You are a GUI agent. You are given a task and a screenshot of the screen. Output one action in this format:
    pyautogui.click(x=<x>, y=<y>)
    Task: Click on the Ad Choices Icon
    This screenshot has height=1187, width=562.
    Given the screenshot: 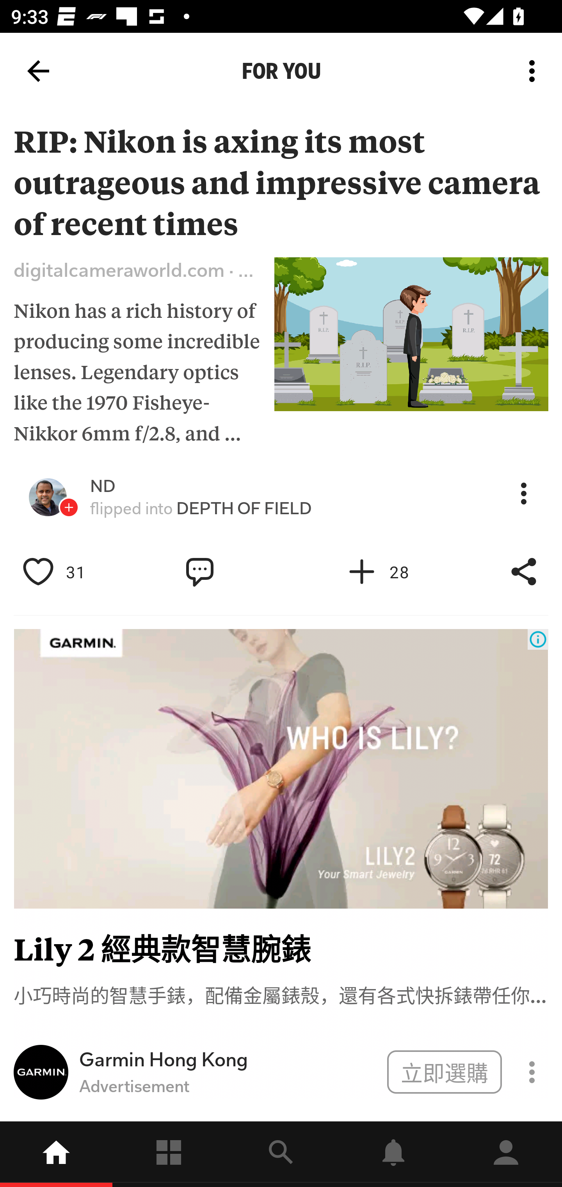 What is the action you would take?
    pyautogui.click(x=538, y=639)
    